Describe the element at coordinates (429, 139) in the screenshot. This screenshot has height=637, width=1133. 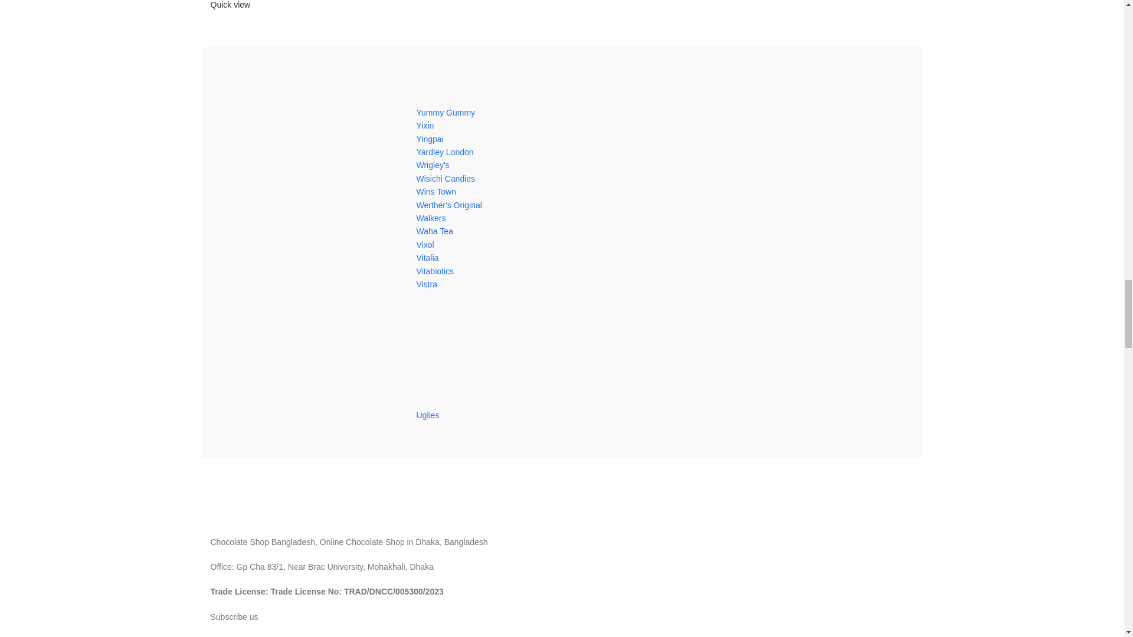
I see `Yingpai` at that location.